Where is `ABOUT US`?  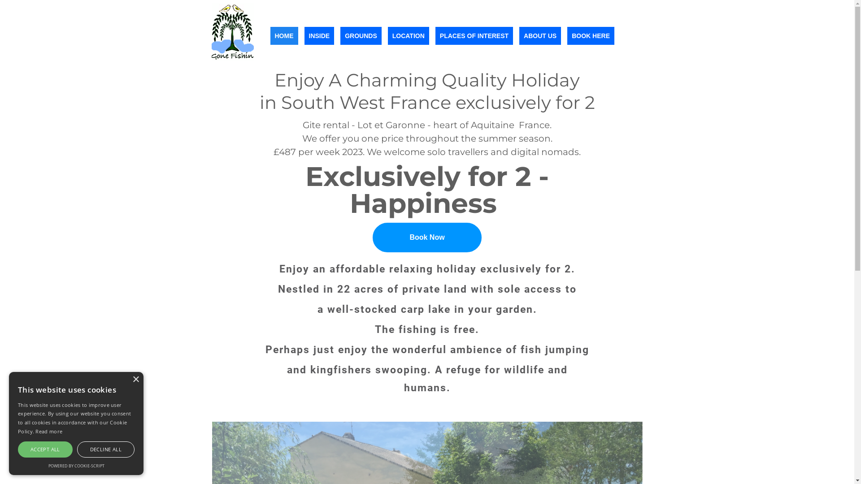
ABOUT US is located at coordinates (540, 36).